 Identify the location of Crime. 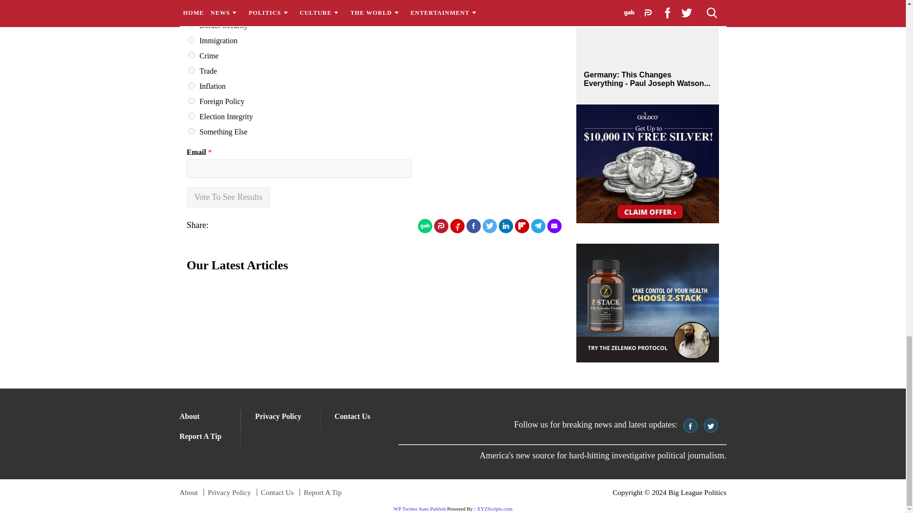
(191, 55).